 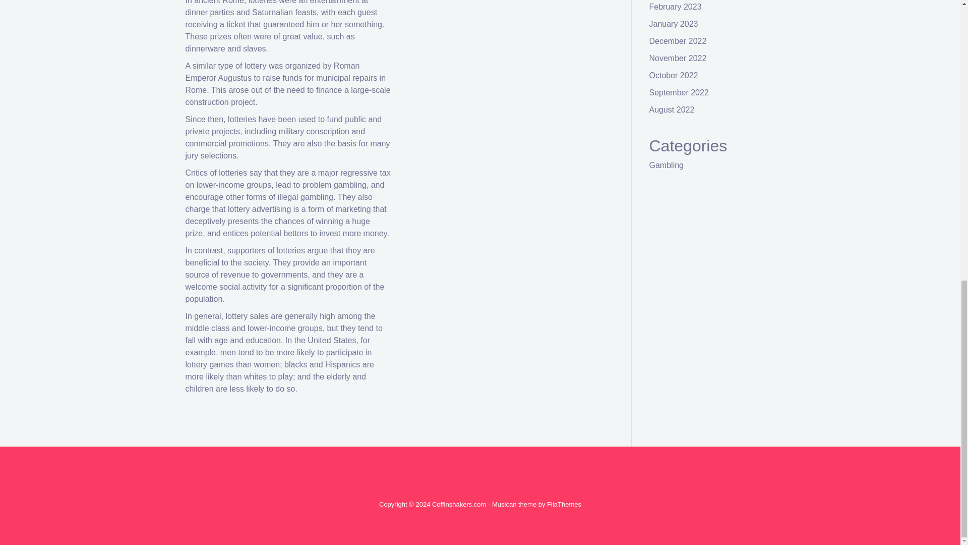 What do you see at coordinates (679, 92) in the screenshot?
I see `September 2022` at bounding box center [679, 92].